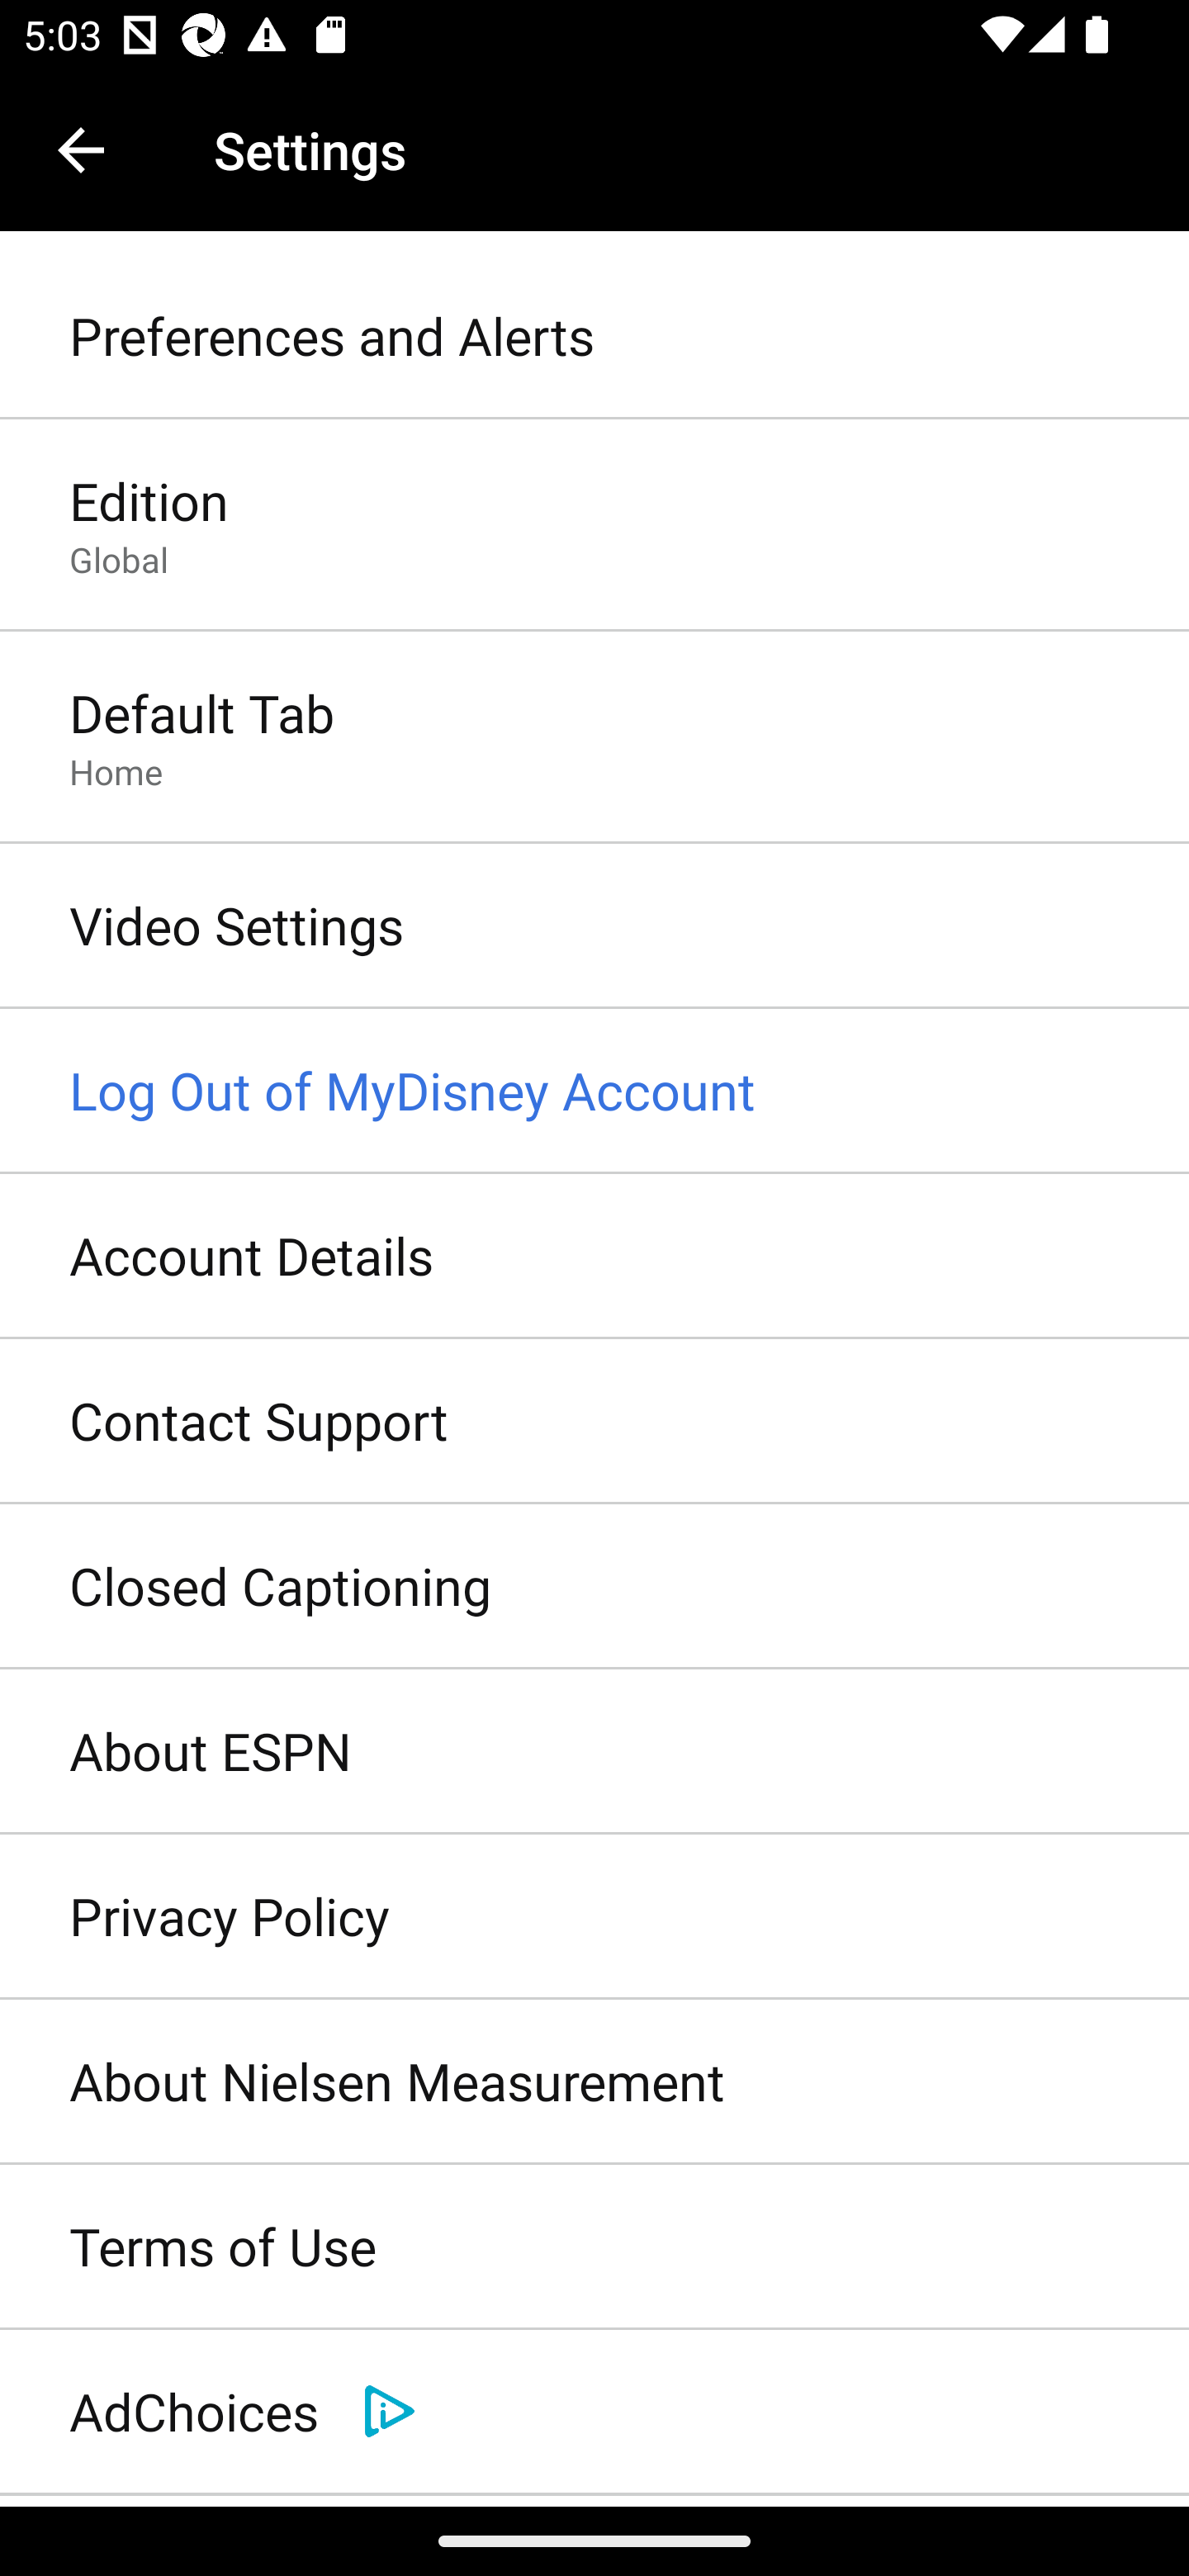  What do you see at coordinates (594, 2082) in the screenshot?
I see `About Nielsen Measurement` at bounding box center [594, 2082].